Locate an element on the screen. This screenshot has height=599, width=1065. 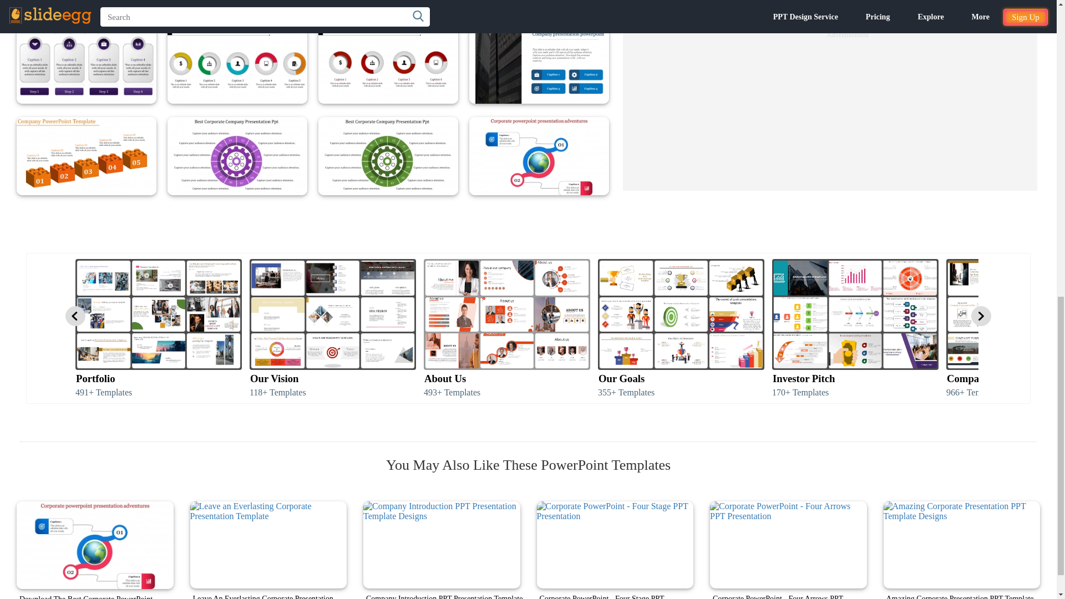
Download the Best Corporate PowerPoint Presentation is located at coordinates (95, 545).